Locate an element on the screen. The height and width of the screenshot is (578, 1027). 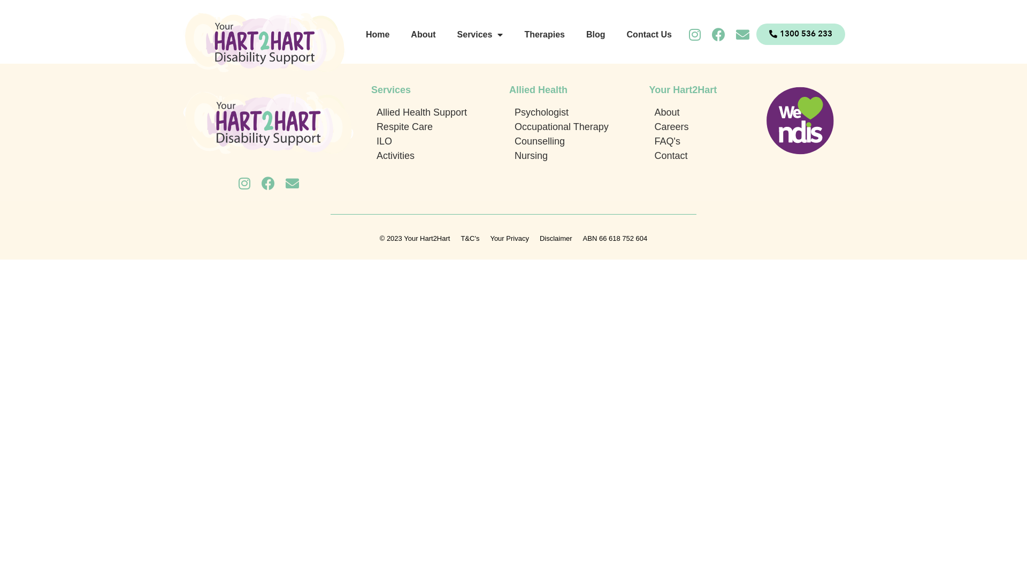
Respite Care is located at coordinates (443, 127).